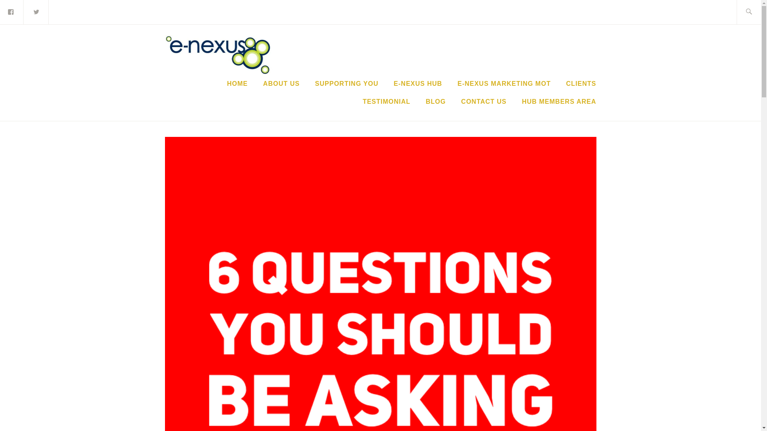 This screenshot has width=767, height=431. What do you see at coordinates (418, 84) in the screenshot?
I see `E-NEXUS HUB` at bounding box center [418, 84].